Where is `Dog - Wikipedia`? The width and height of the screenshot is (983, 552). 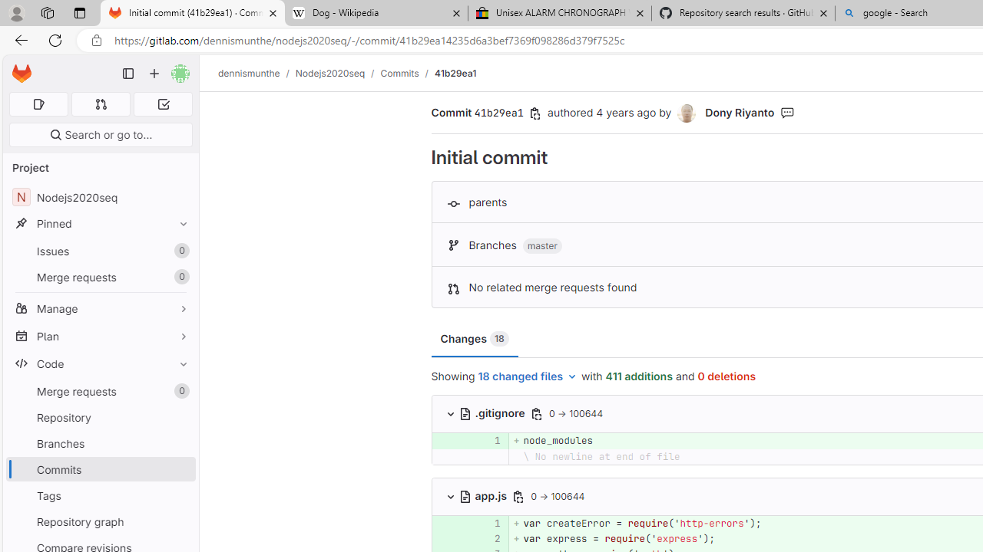 Dog - Wikipedia is located at coordinates (376, 14).